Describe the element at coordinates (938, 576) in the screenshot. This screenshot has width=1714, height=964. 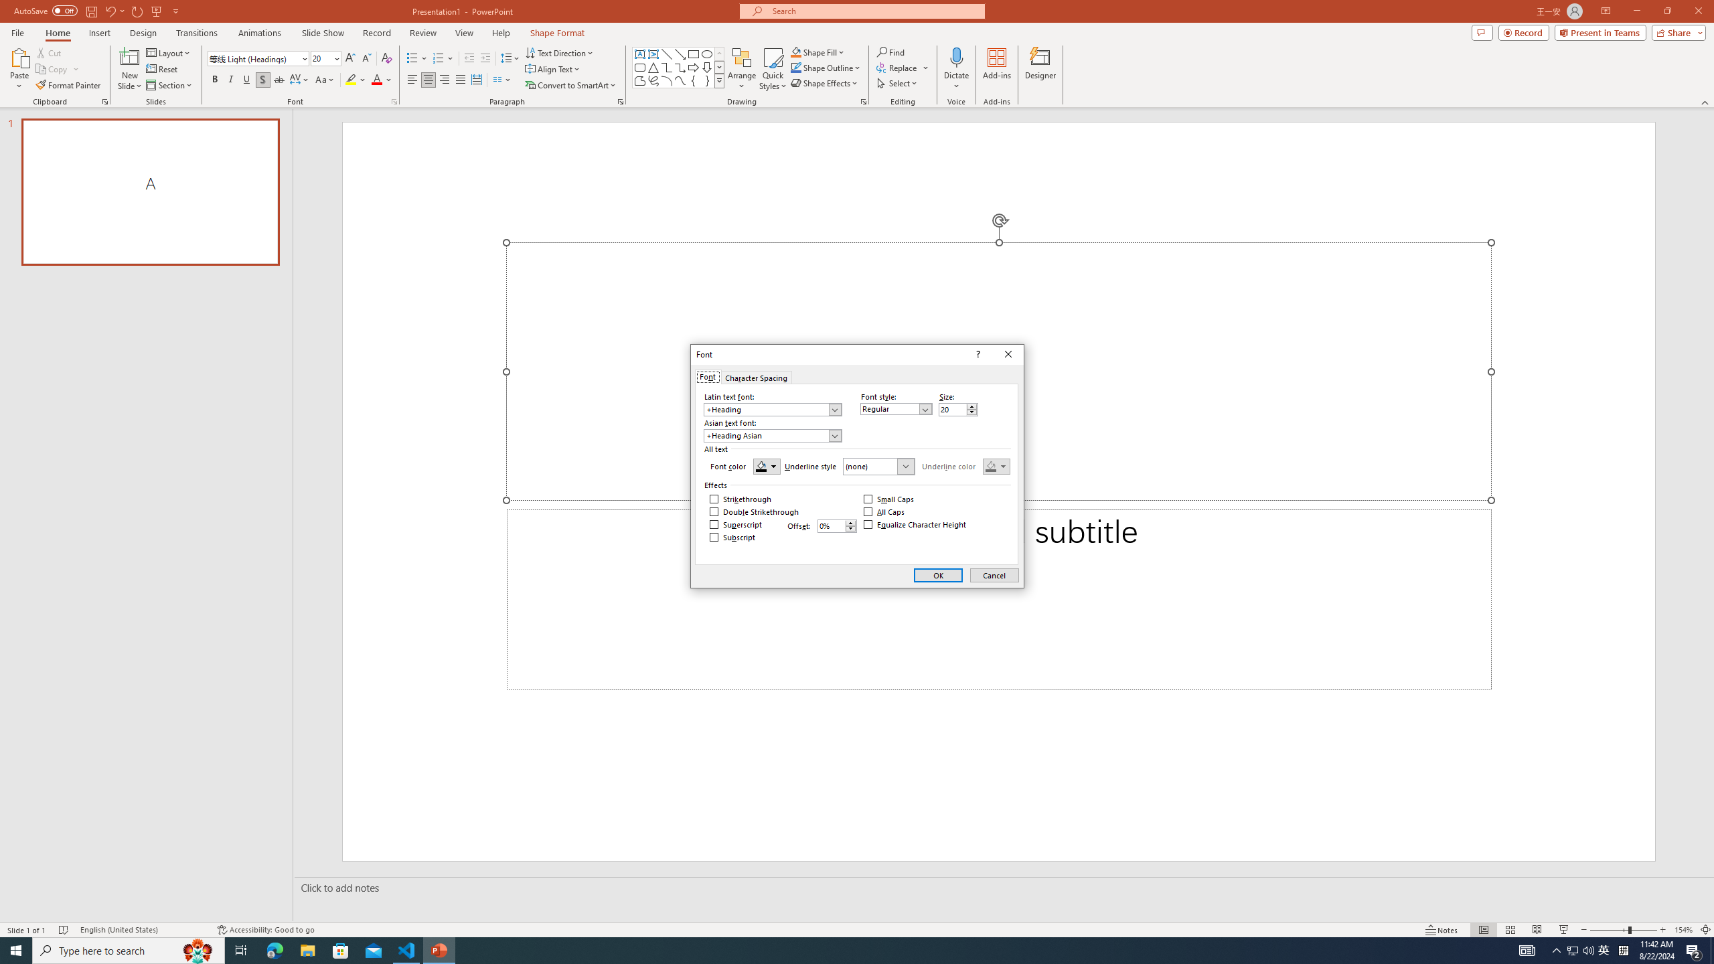
I see `OK` at that location.